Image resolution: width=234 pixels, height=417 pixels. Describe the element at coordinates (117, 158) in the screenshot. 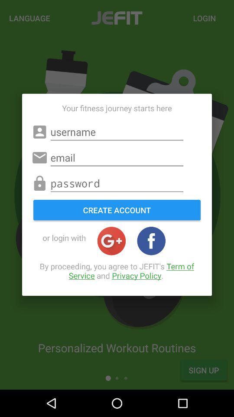

I see `email` at that location.